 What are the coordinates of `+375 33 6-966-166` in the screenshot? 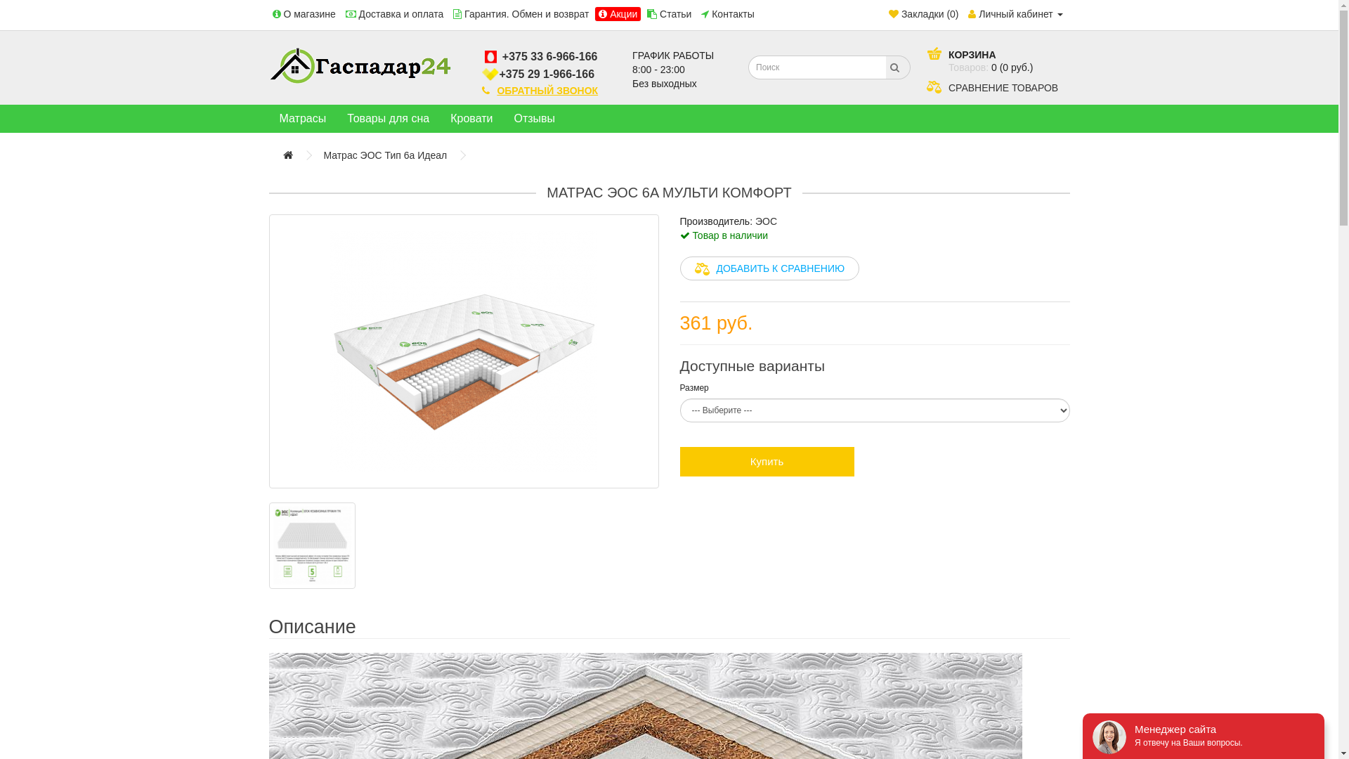 It's located at (548, 56).